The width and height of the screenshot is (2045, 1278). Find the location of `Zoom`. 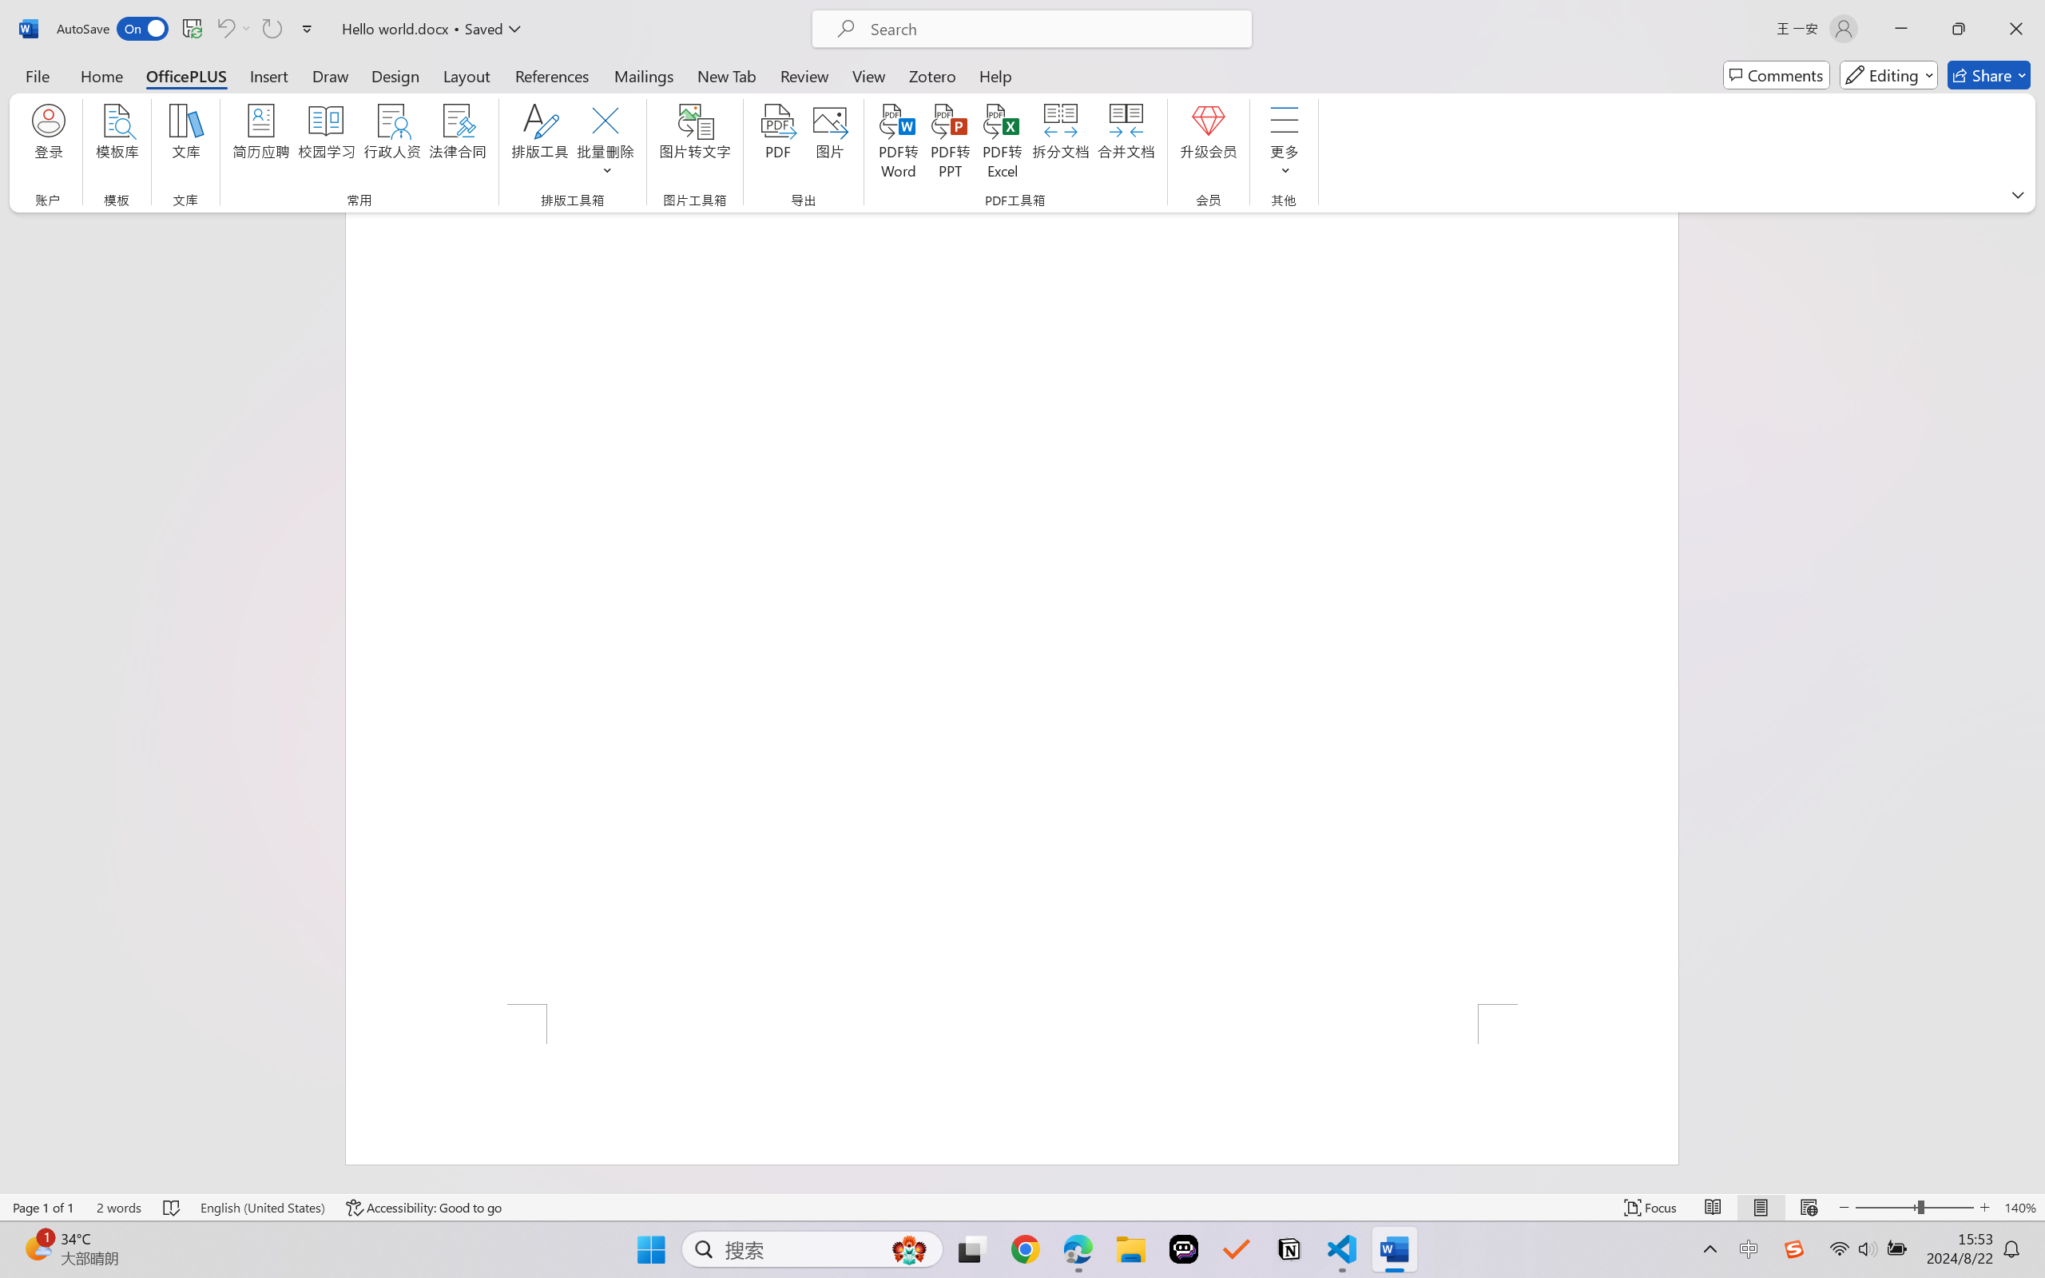

Zoom is located at coordinates (1914, 1208).